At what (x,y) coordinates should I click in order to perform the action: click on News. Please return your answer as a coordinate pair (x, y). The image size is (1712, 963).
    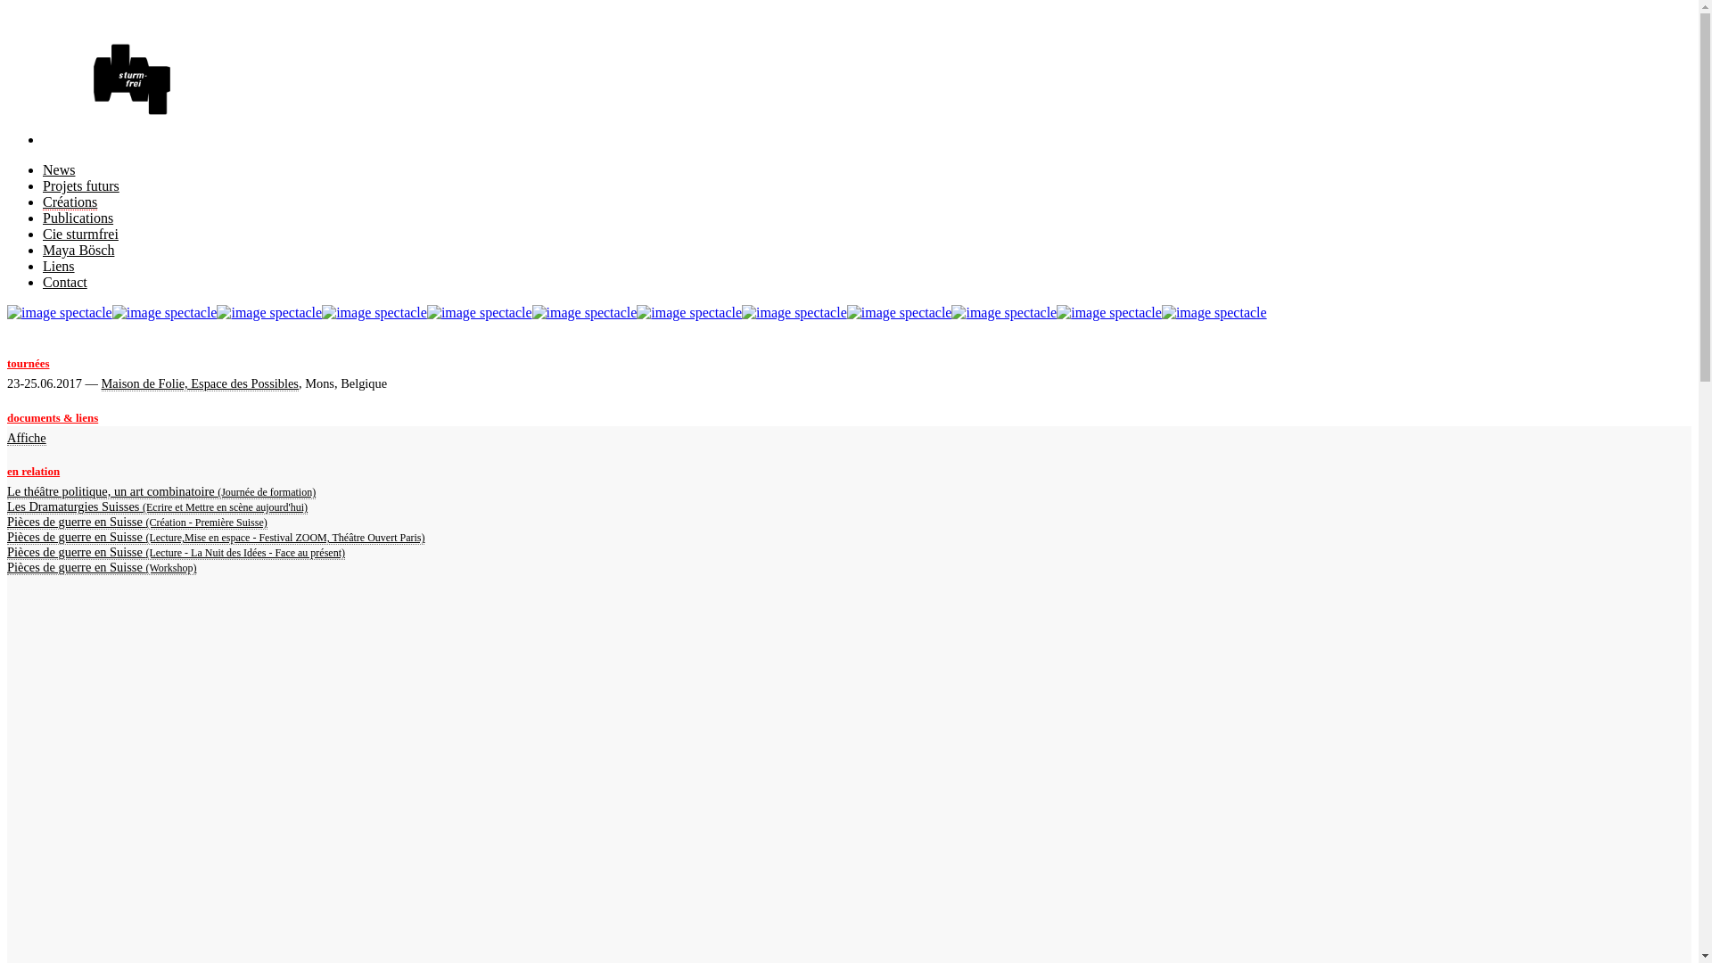
    Looking at the image, I should click on (59, 169).